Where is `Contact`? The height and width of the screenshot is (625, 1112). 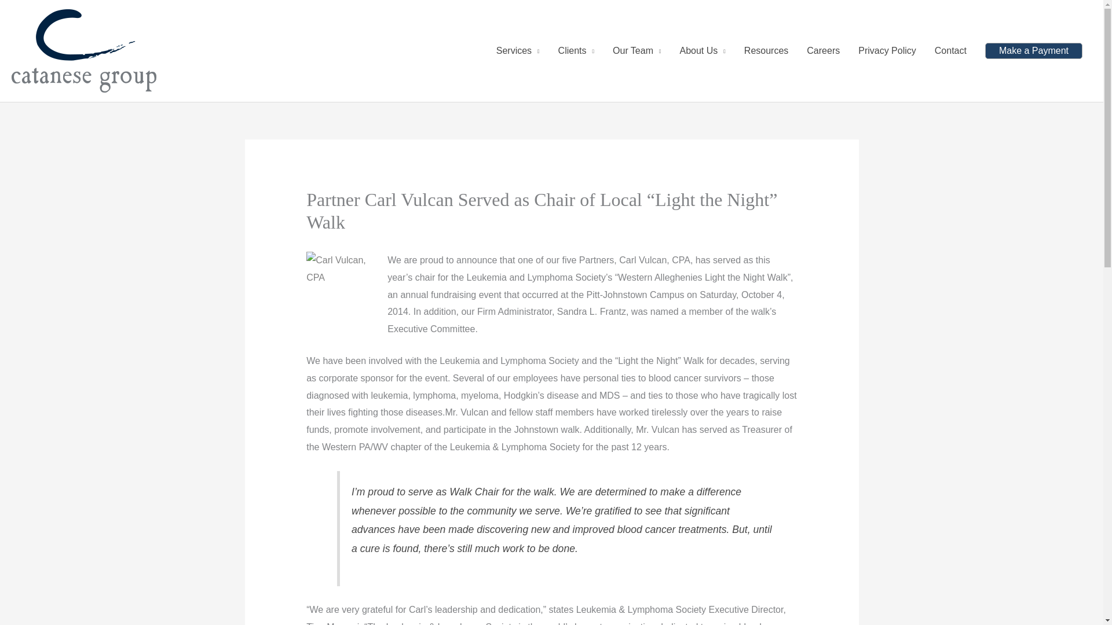 Contact is located at coordinates (950, 51).